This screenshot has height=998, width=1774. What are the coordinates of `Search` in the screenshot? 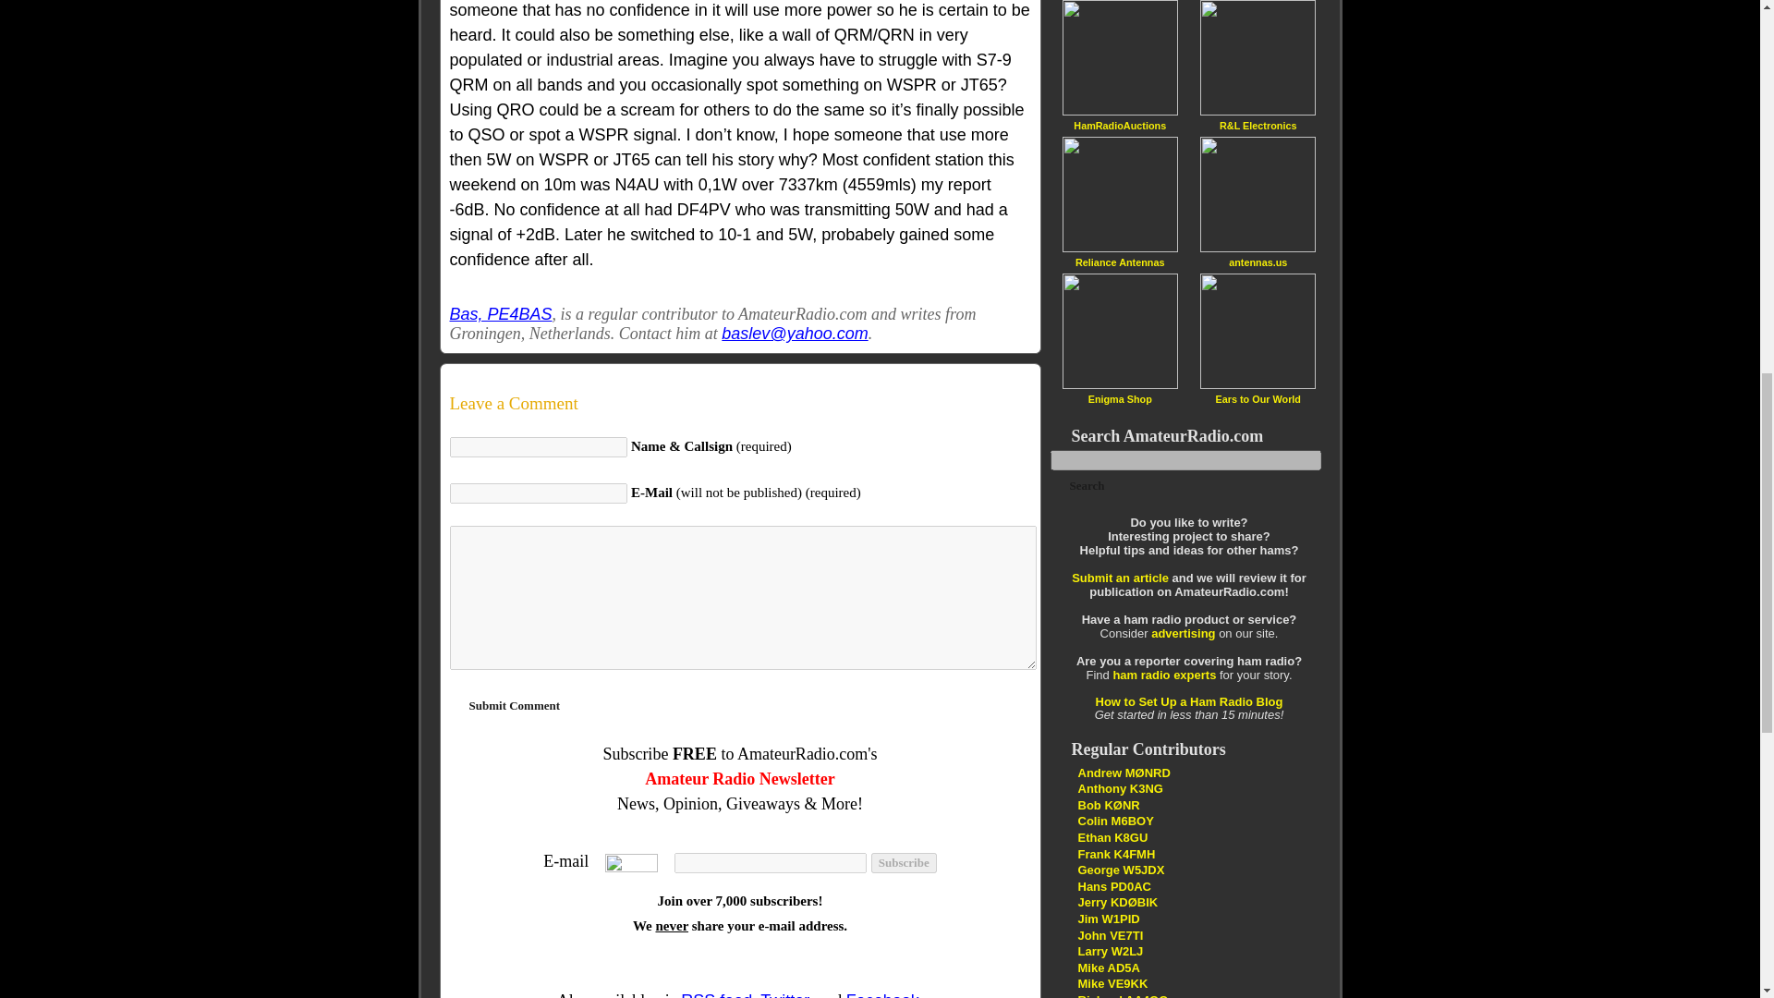 It's located at (1087, 486).